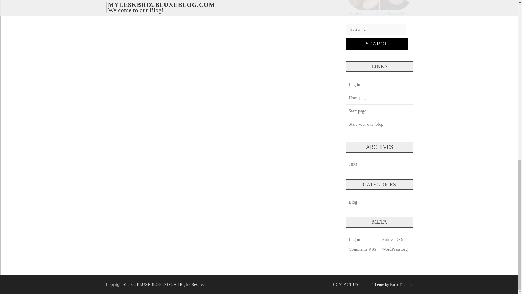 This screenshot has width=522, height=294. I want to click on Really Simple Syndication, so click(399, 239).